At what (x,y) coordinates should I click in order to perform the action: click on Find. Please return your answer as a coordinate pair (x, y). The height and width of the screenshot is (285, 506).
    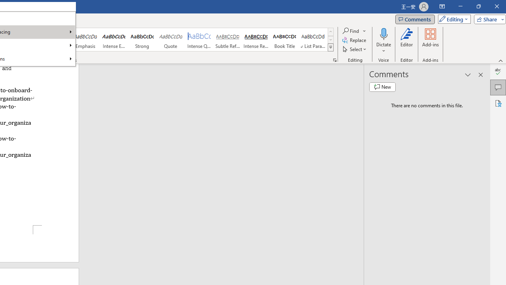
    Looking at the image, I should click on (354, 31).